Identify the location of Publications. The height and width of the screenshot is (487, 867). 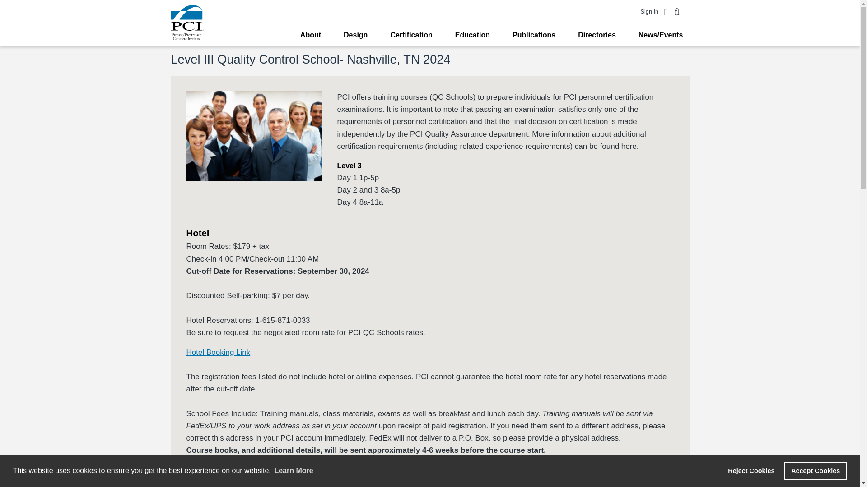
(534, 35).